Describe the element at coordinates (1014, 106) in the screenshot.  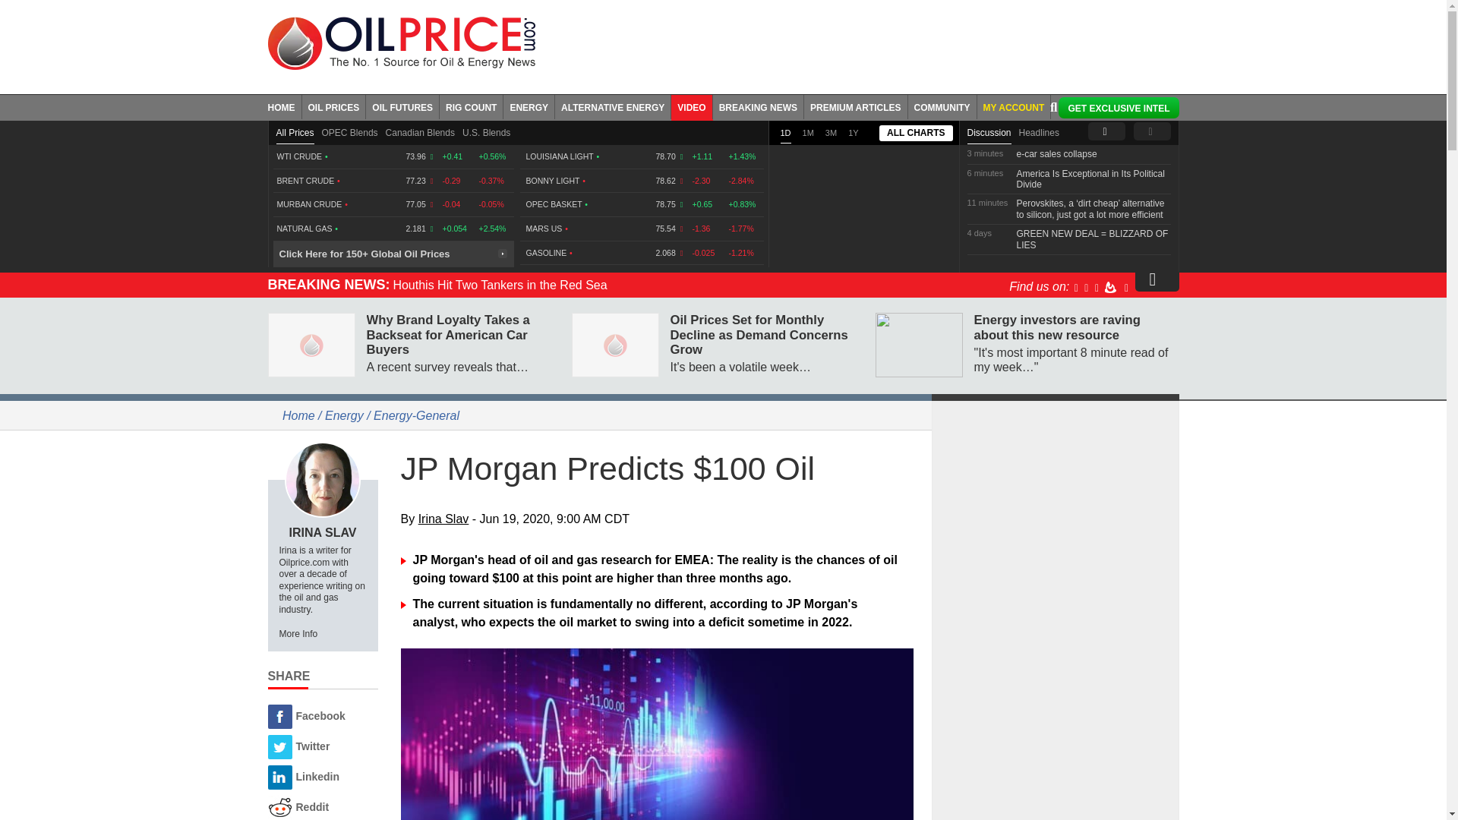
I see `MY ACCOUNT` at that location.